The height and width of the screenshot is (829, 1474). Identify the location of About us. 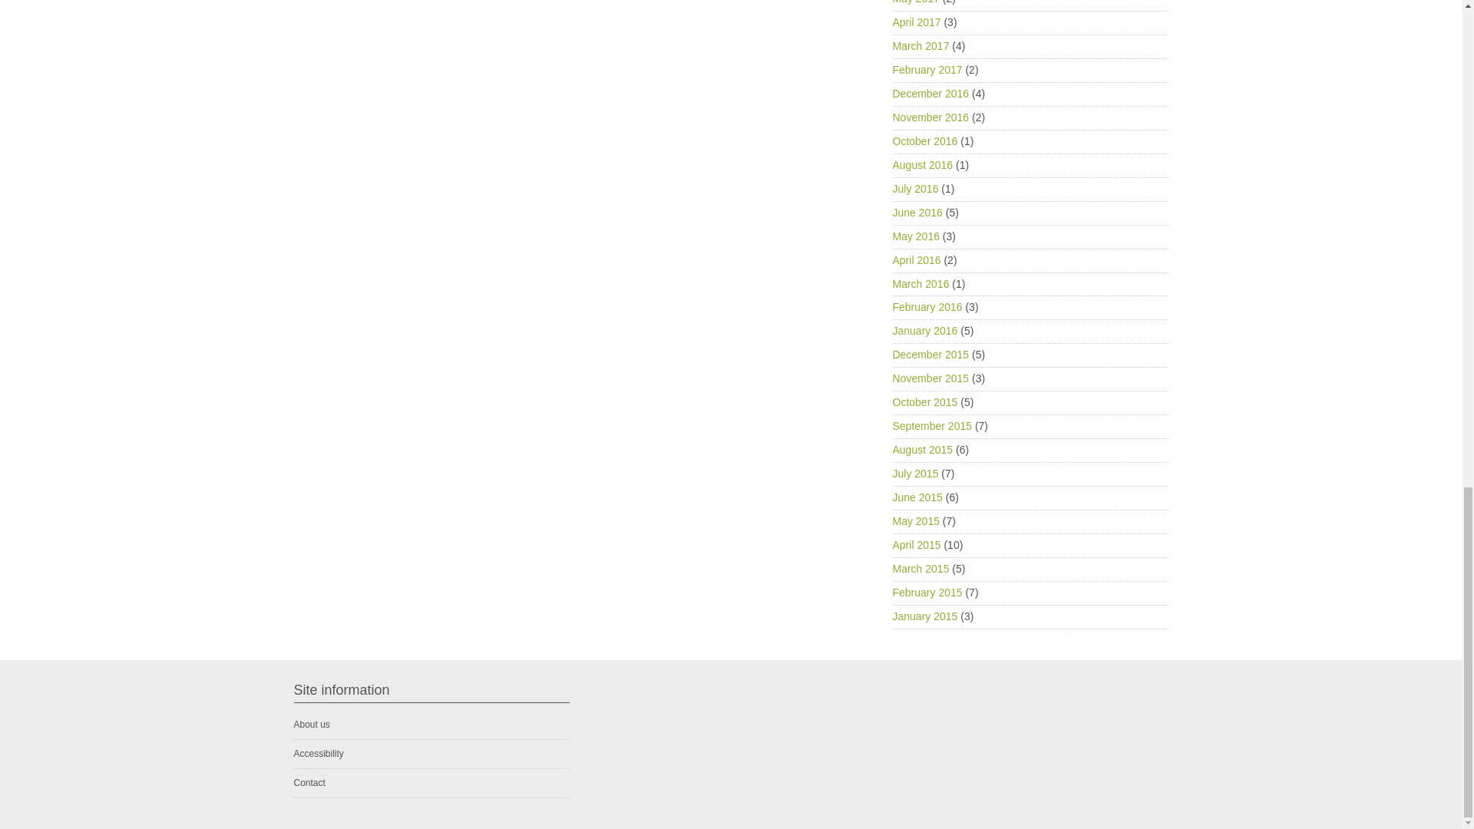
(311, 725).